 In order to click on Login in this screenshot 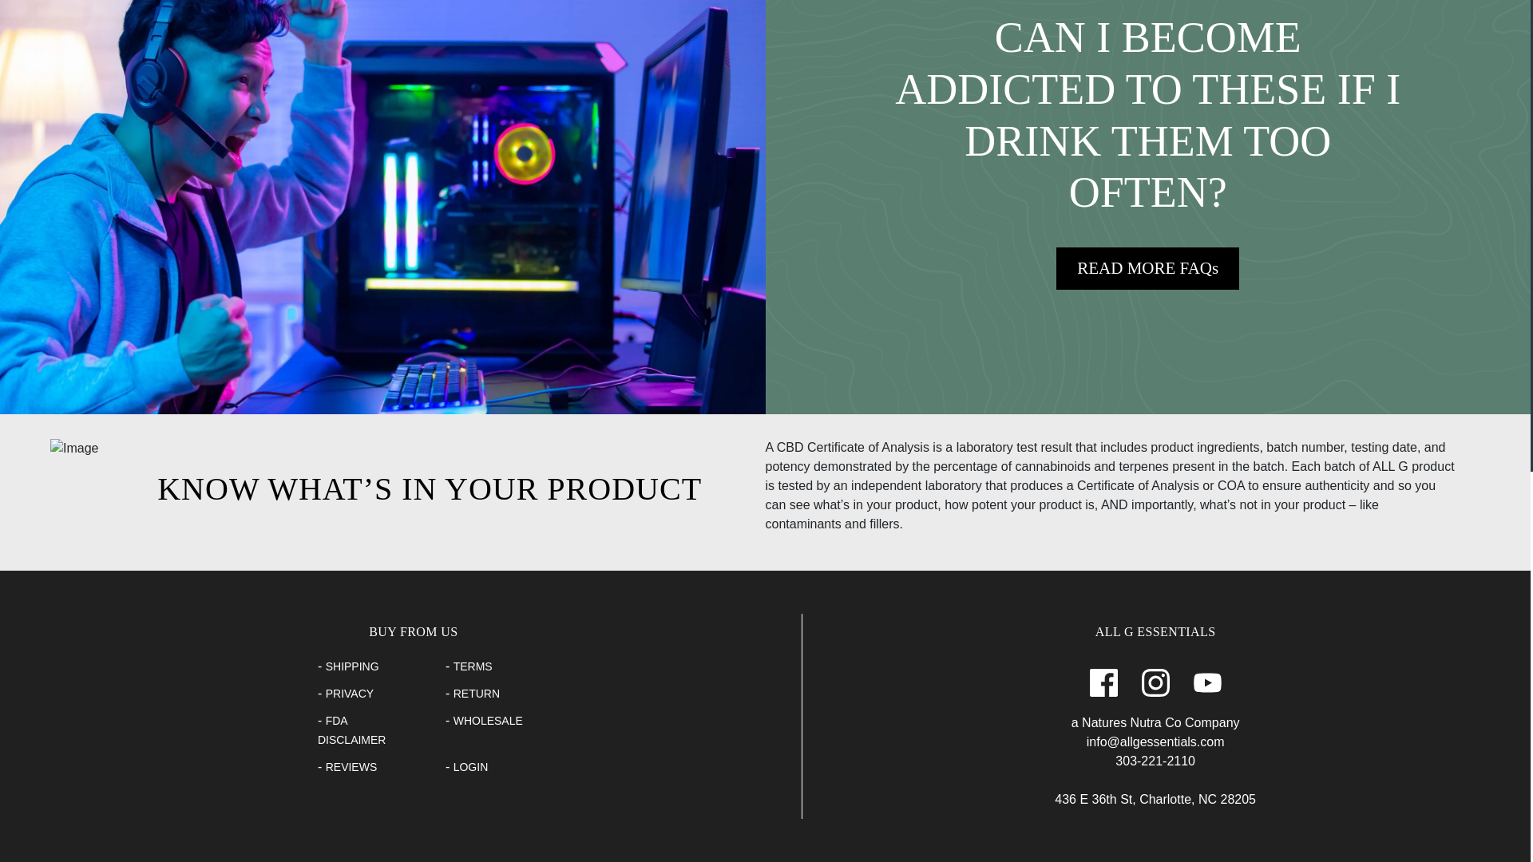, I will do `click(471, 766)`.